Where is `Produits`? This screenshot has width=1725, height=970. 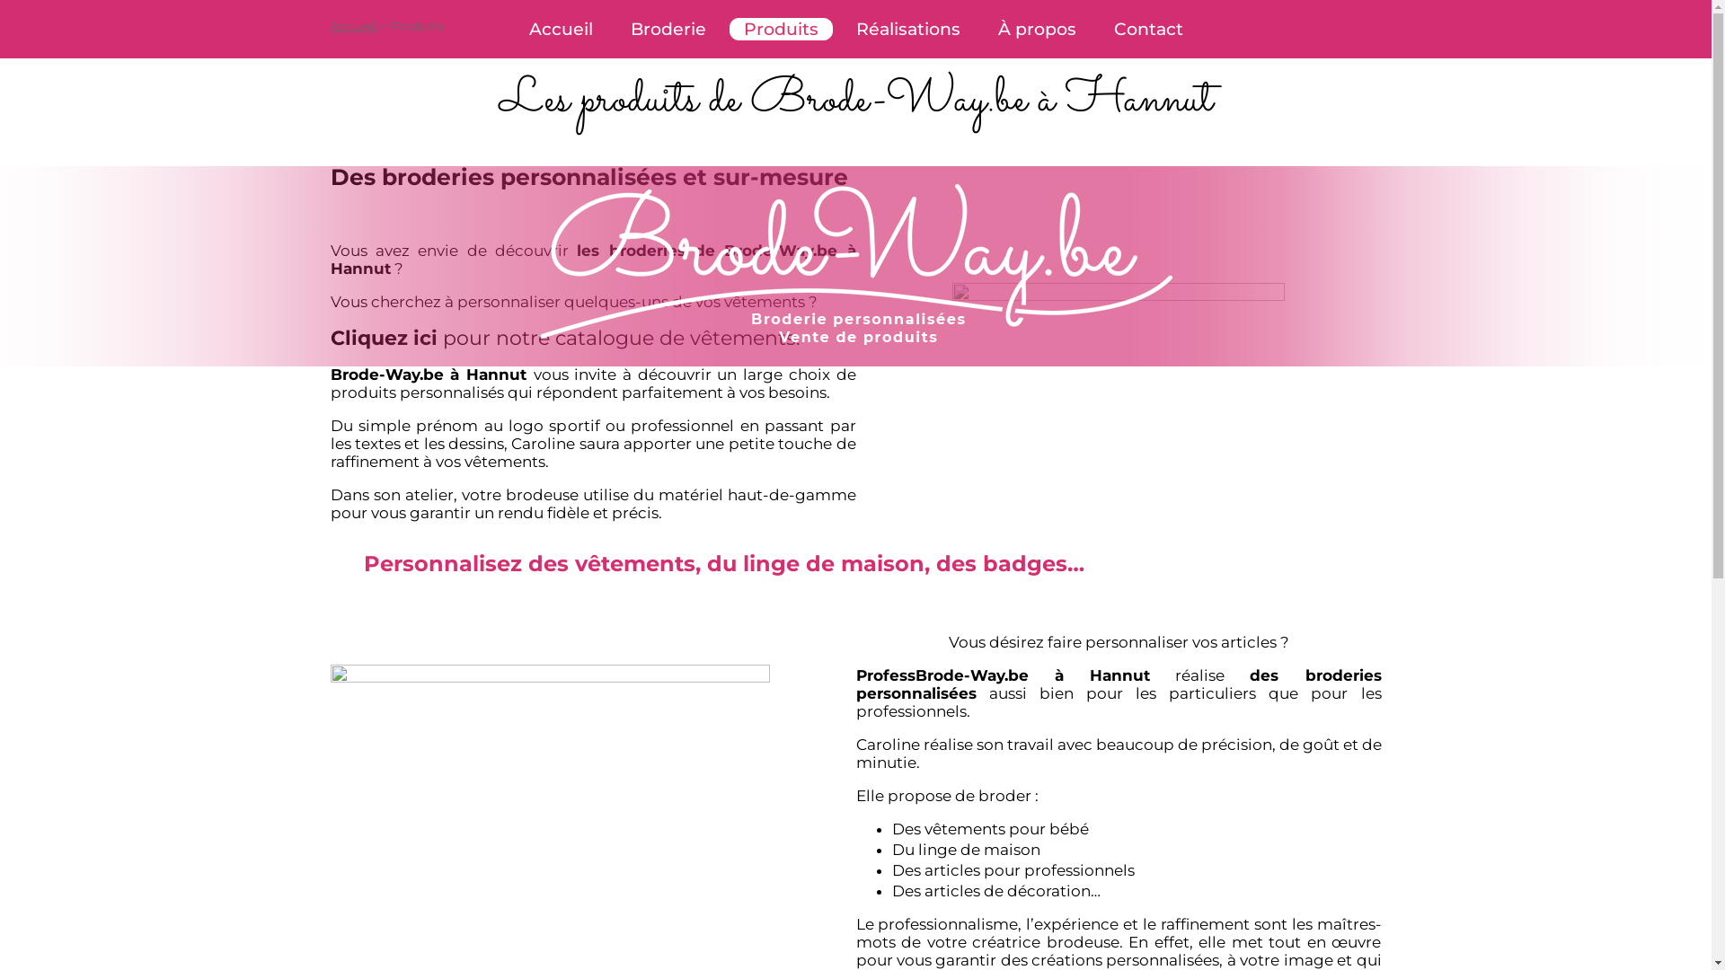
Produits is located at coordinates (782, 29).